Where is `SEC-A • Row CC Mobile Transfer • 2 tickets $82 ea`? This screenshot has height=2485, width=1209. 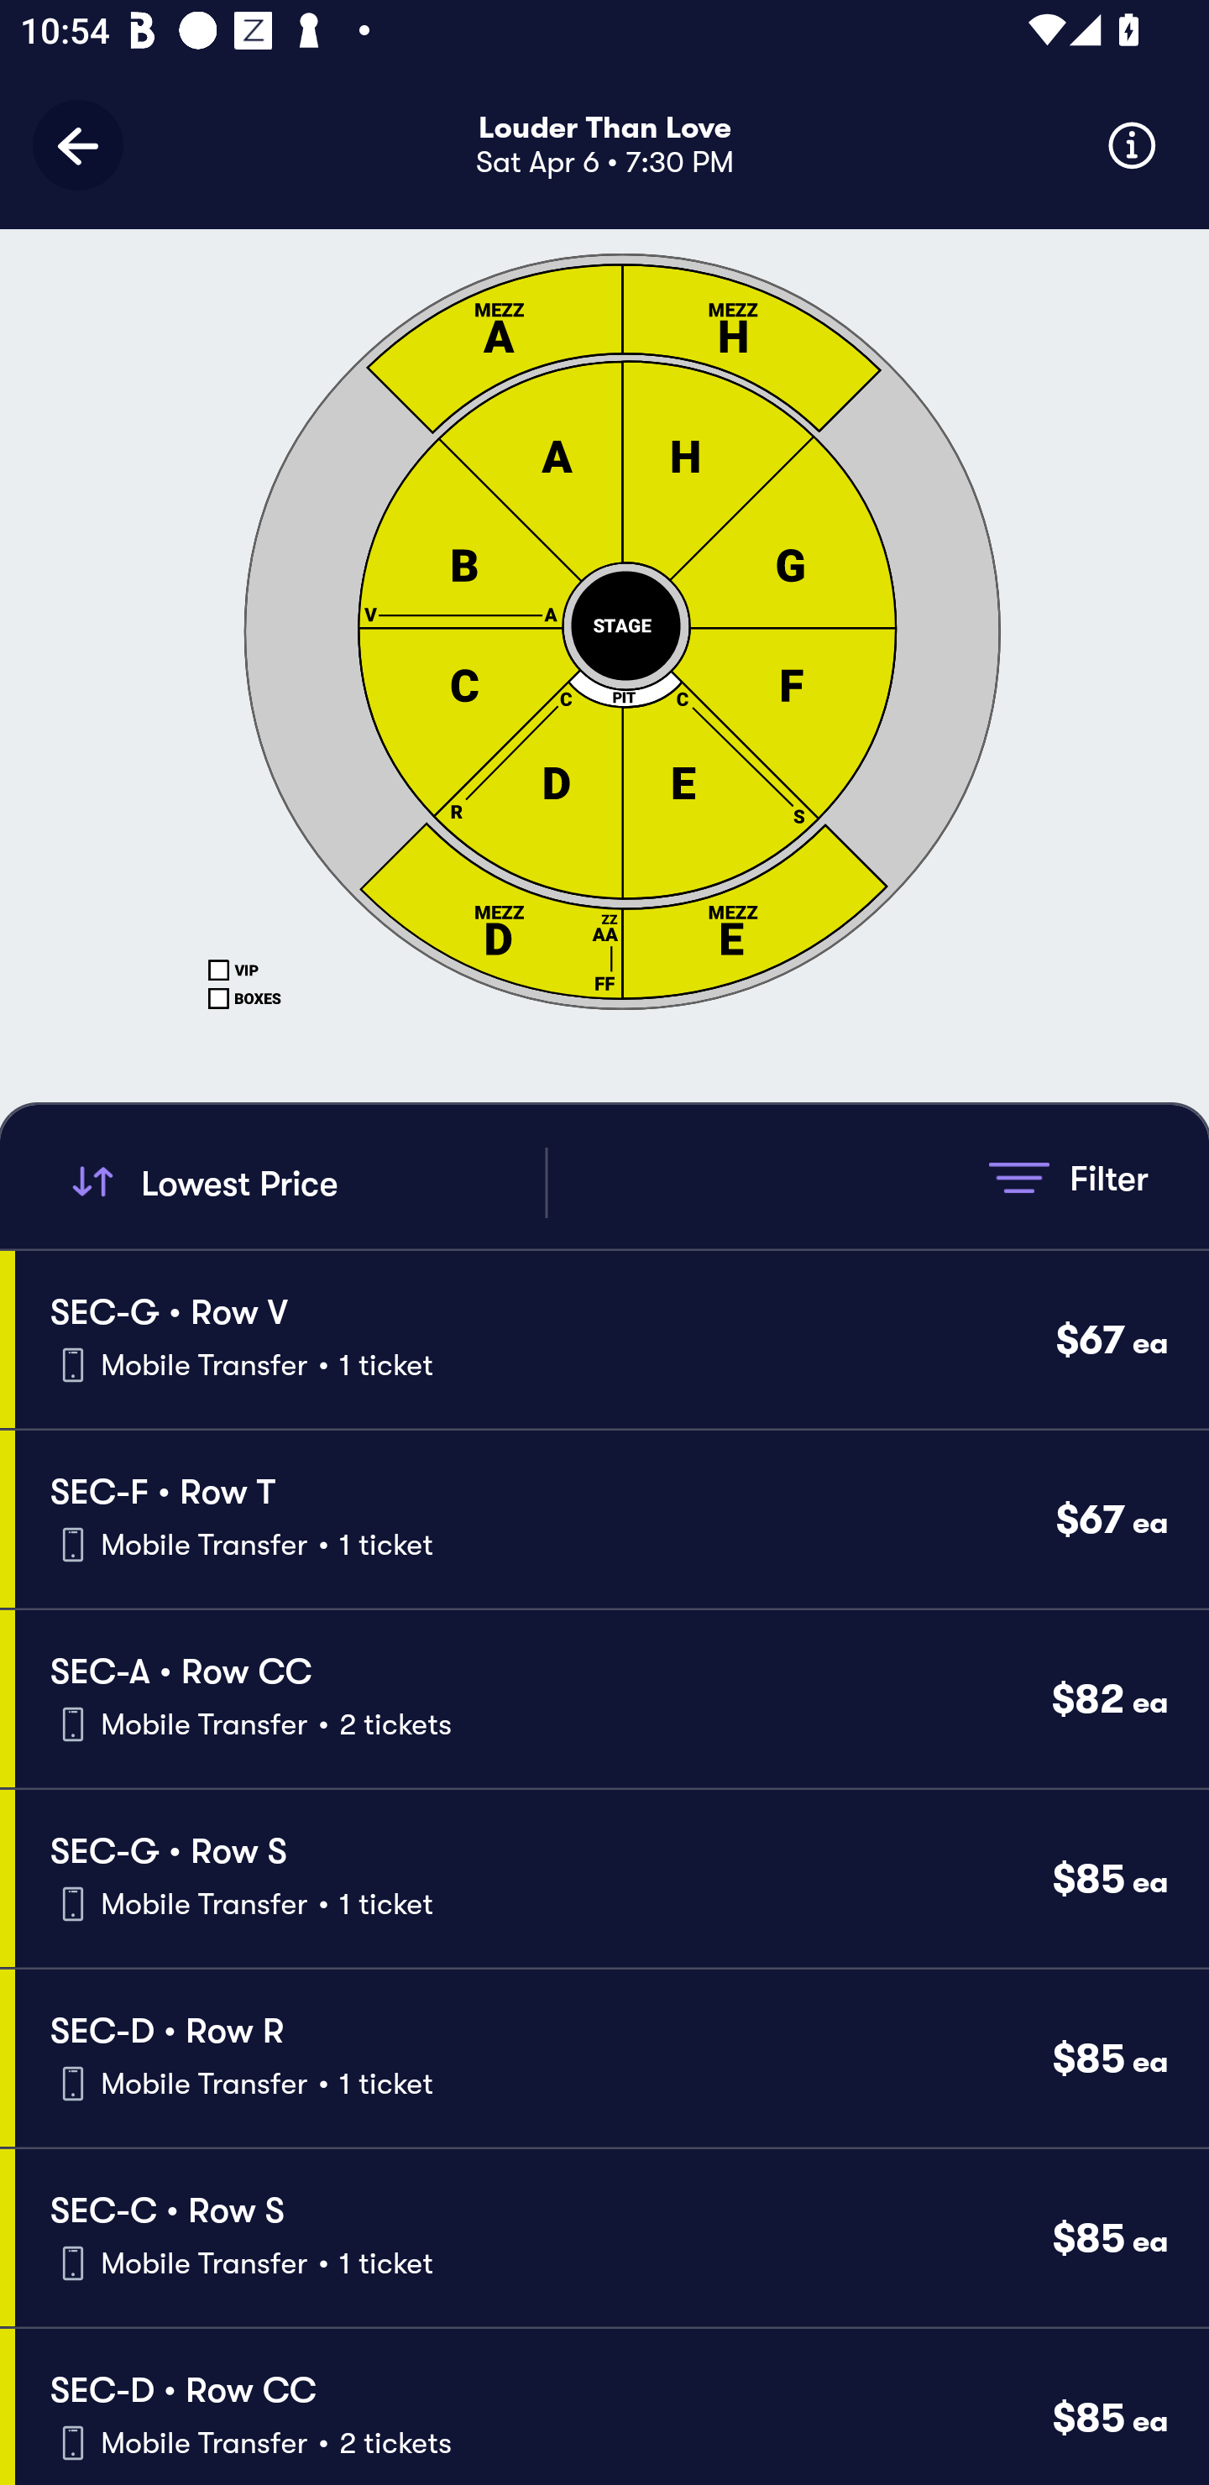 SEC-A • Row CC Mobile Transfer • 2 tickets $82 ea is located at coordinates (611, 1698).